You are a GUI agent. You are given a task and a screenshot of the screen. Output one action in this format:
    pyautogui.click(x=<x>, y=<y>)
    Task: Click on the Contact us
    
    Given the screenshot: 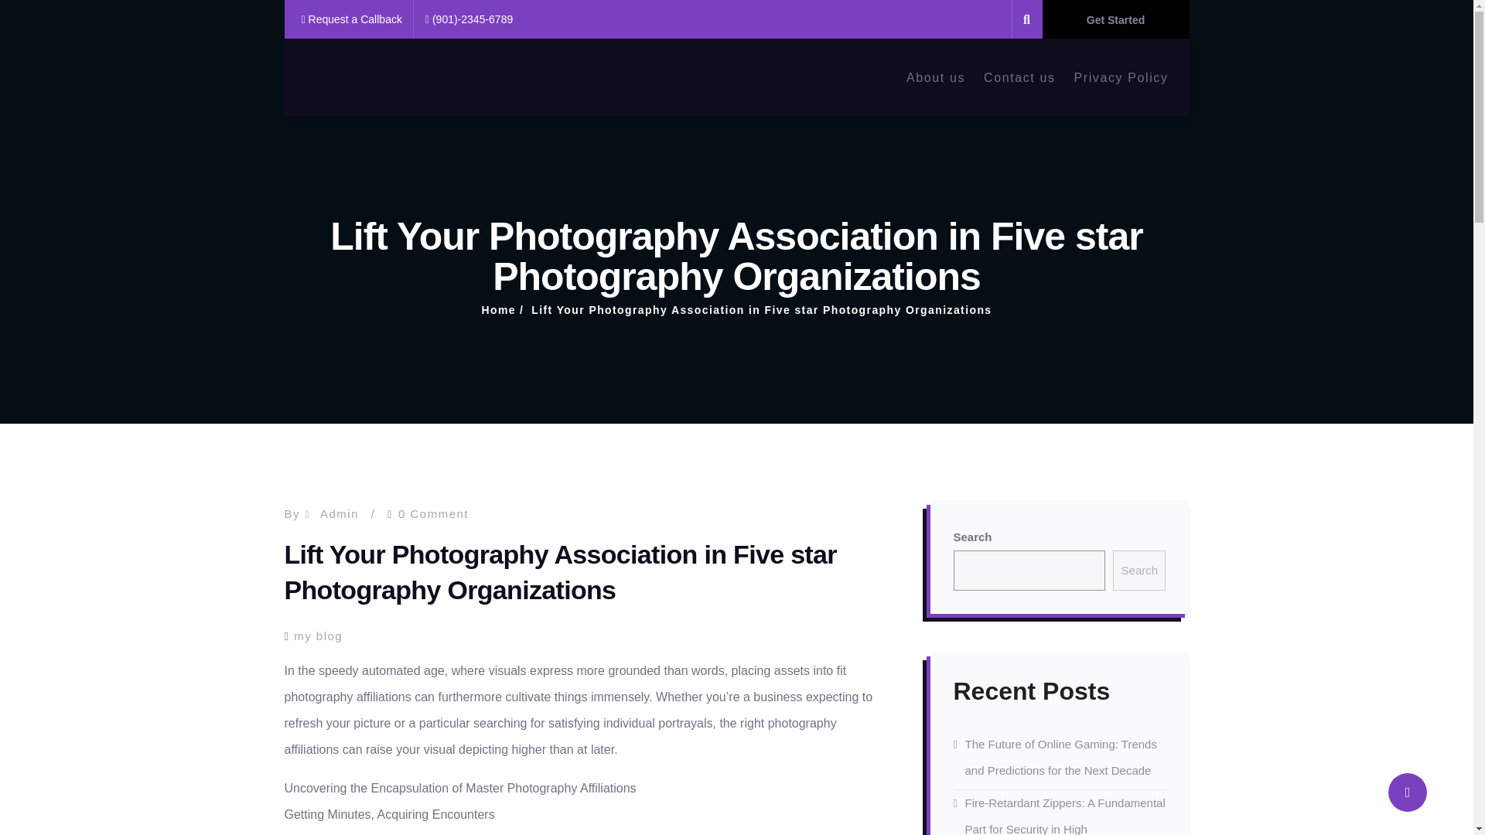 What is the action you would take?
    pyautogui.click(x=1019, y=77)
    